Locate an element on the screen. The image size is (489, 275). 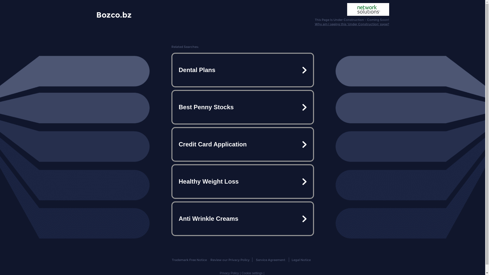
Review our Privacy Policy is located at coordinates (230, 260).